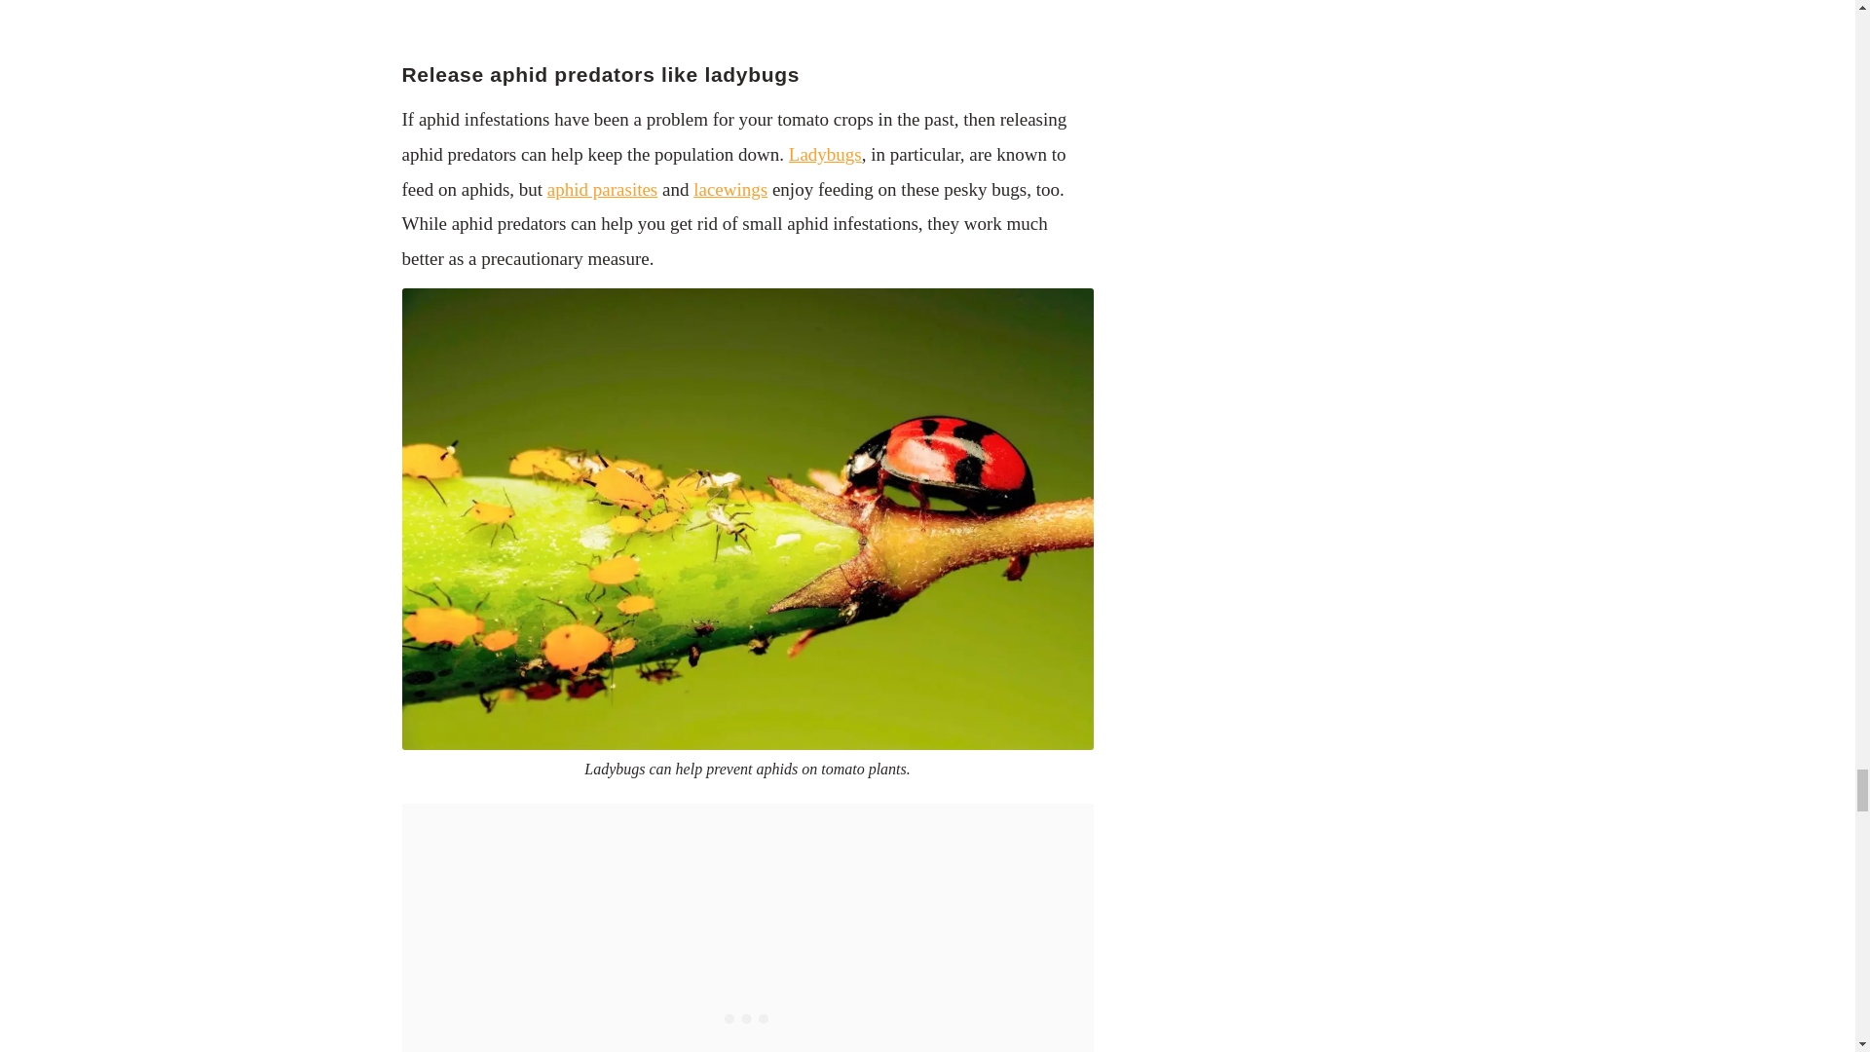  I want to click on lacewings, so click(730, 189).